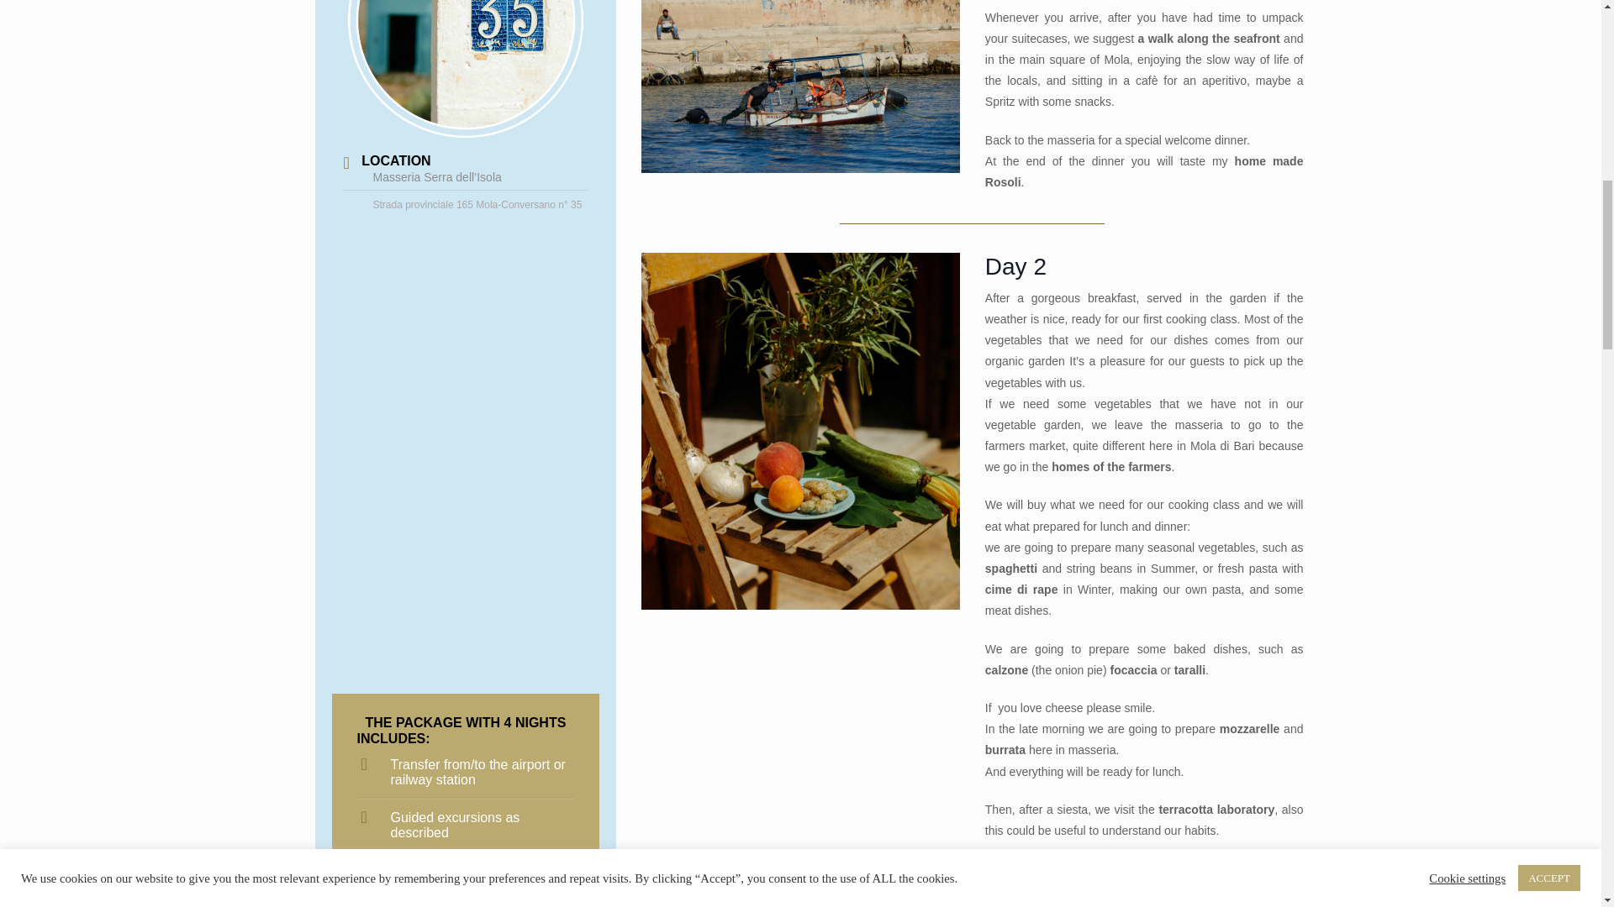 The image size is (1614, 907). I want to click on barchetta-sul-molo, so click(800, 87).